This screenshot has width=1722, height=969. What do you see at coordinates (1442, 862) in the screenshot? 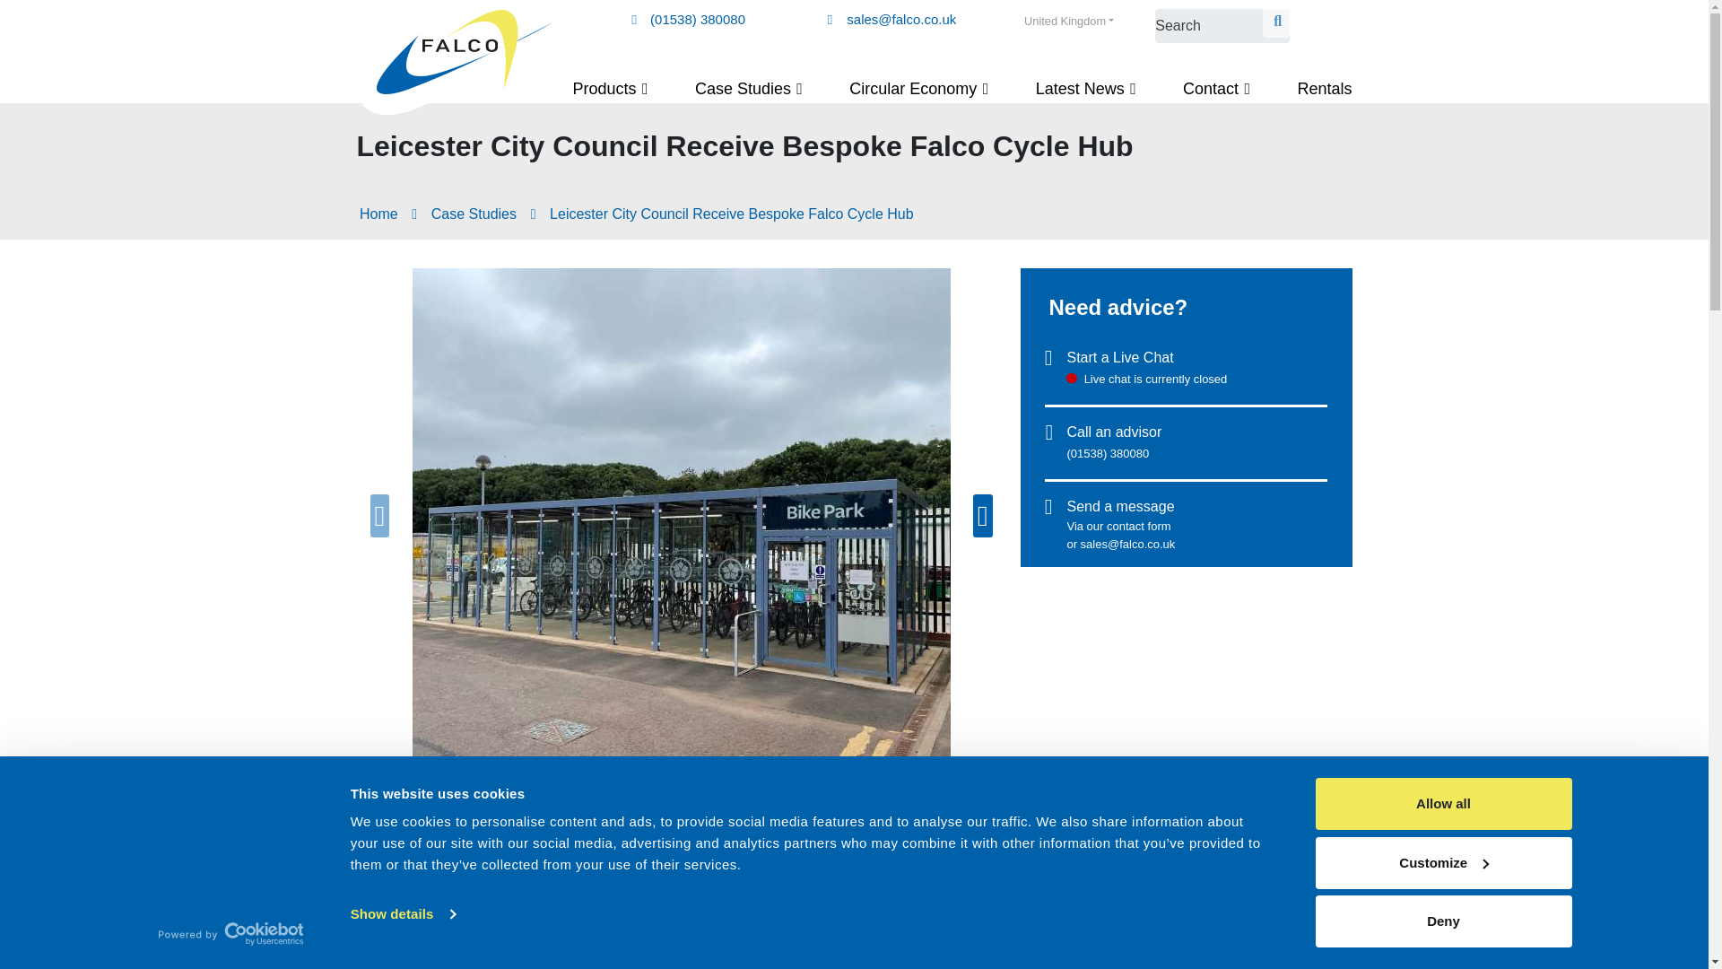
I see `Customize` at bounding box center [1442, 862].